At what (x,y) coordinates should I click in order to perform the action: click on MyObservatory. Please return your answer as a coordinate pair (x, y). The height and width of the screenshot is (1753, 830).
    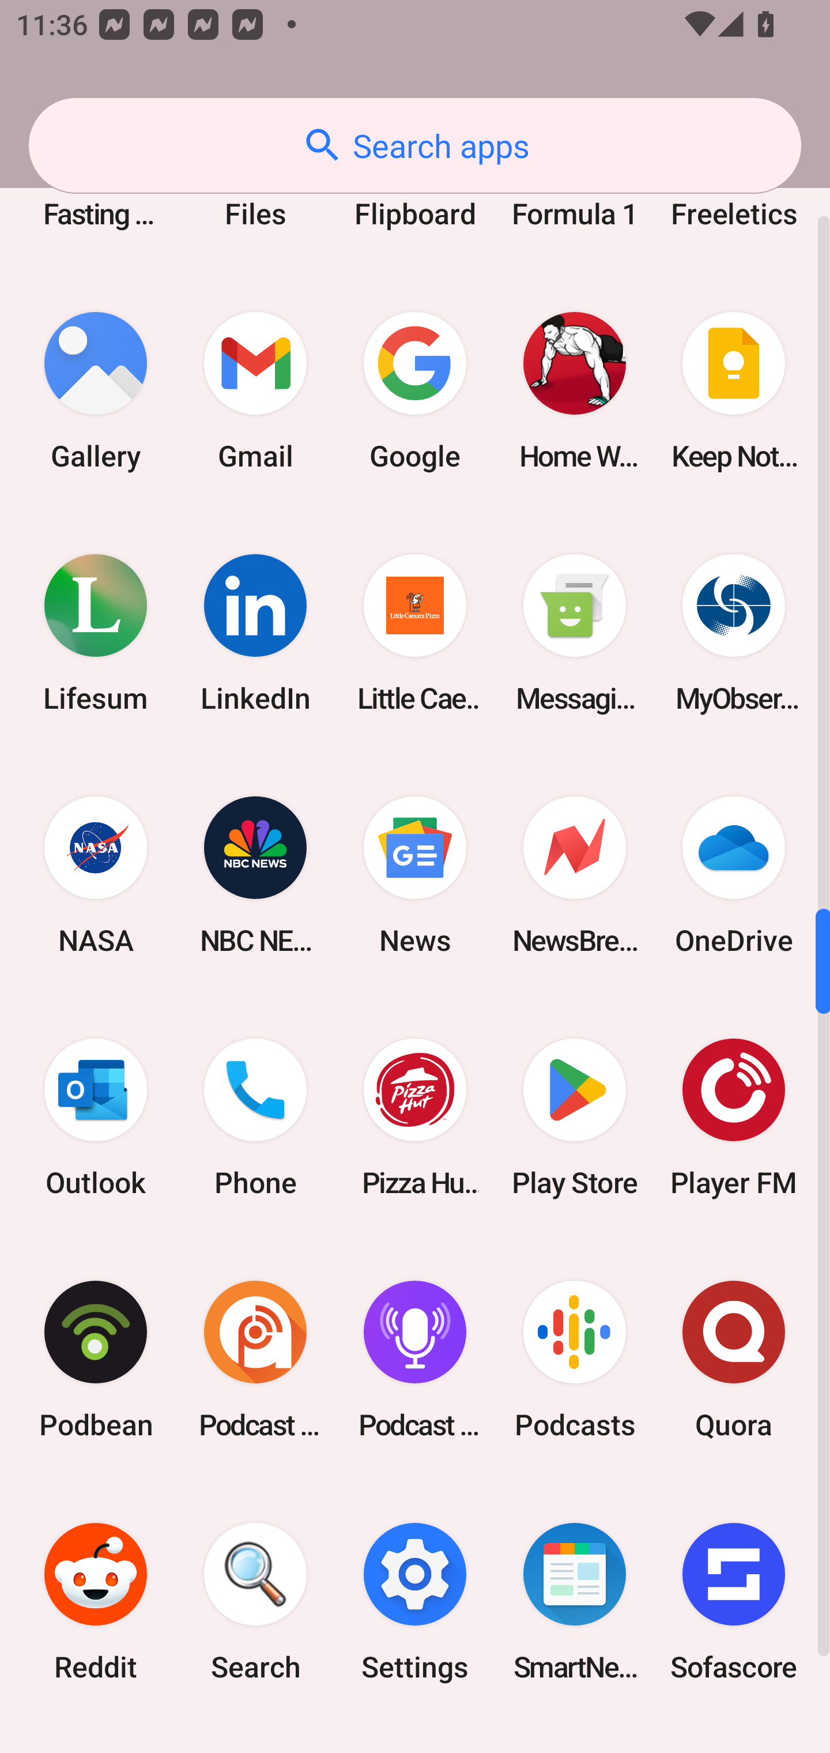
    Looking at the image, I should click on (734, 633).